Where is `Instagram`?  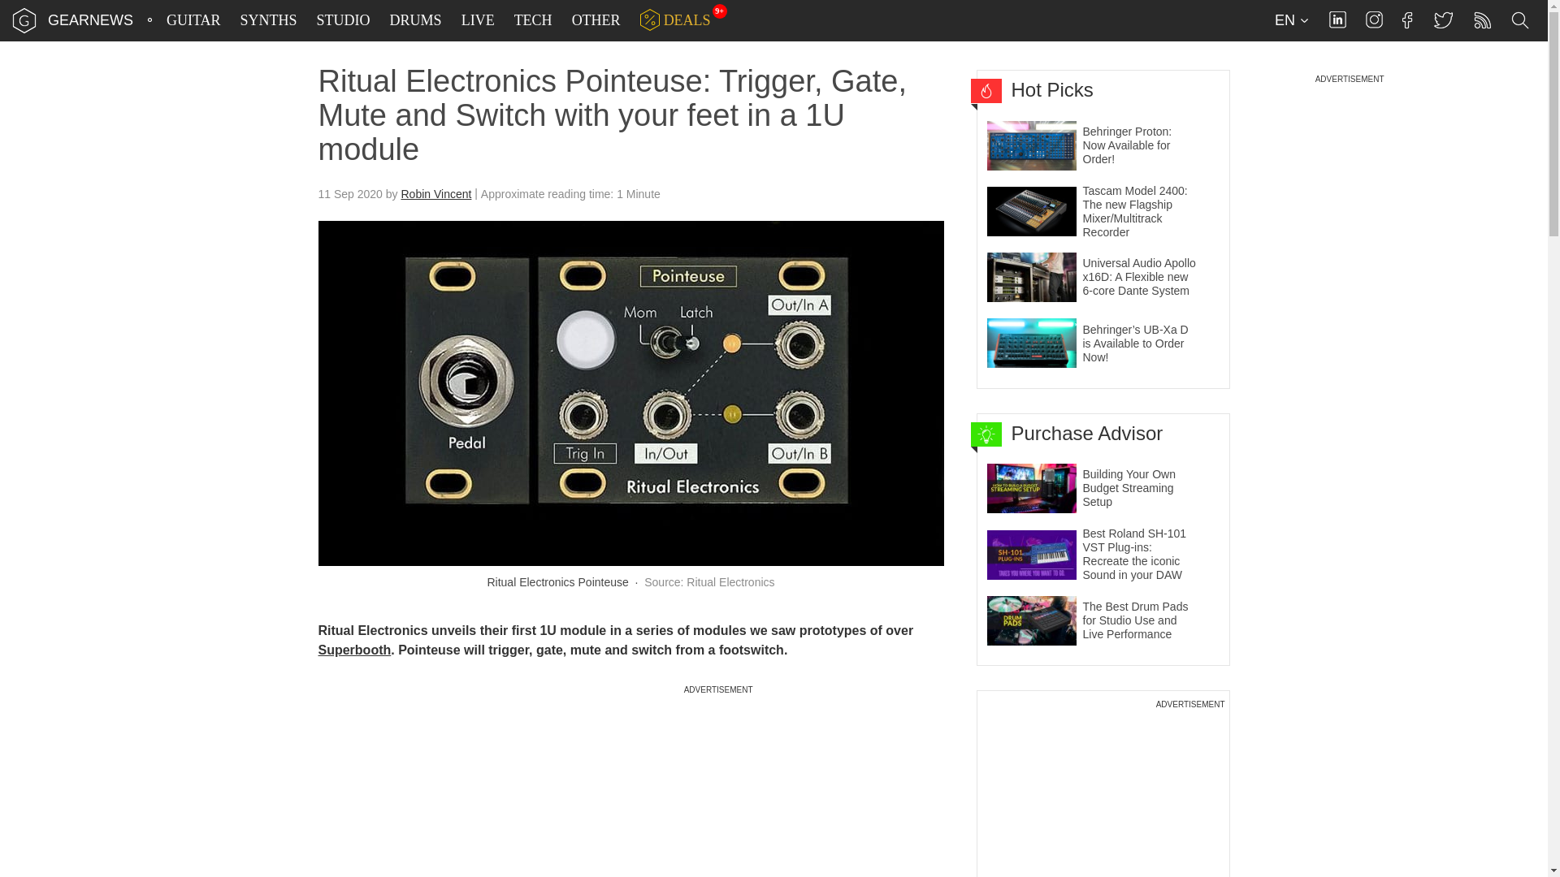 Instagram is located at coordinates (1374, 19).